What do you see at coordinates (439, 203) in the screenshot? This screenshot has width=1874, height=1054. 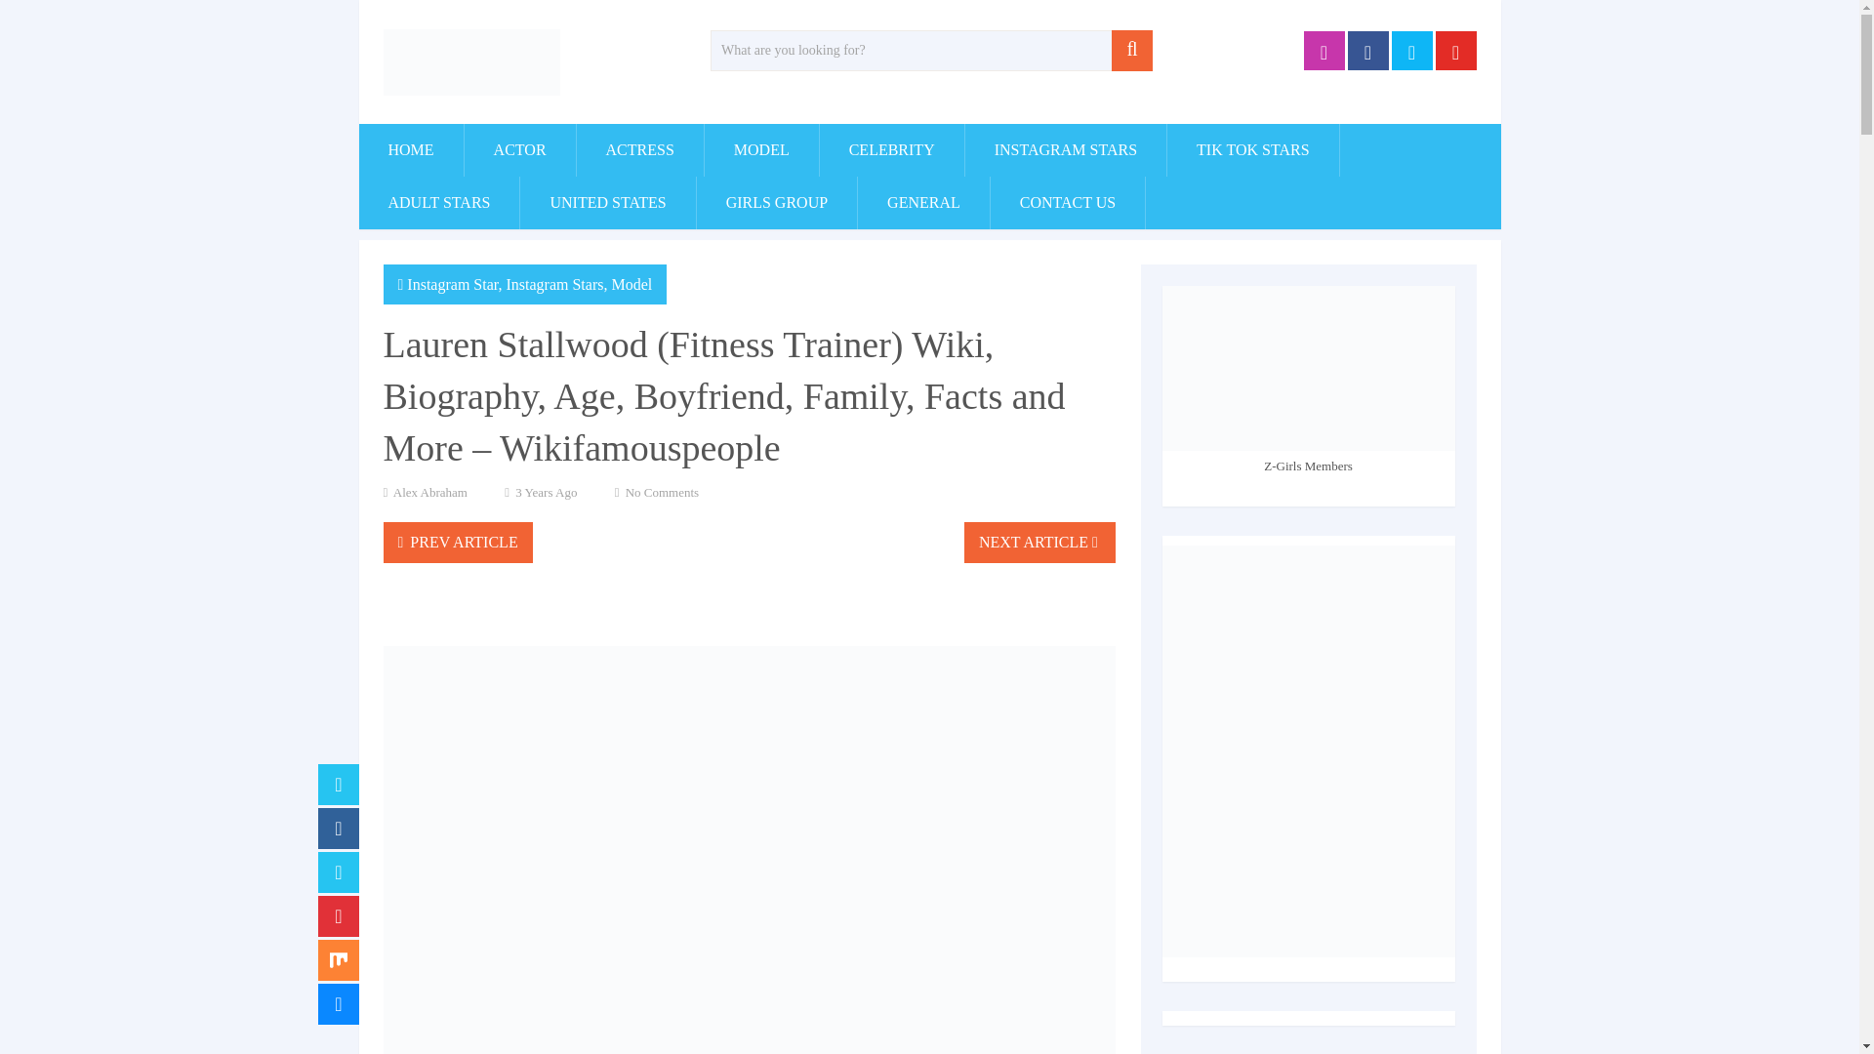 I see `ADULT STARS` at bounding box center [439, 203].